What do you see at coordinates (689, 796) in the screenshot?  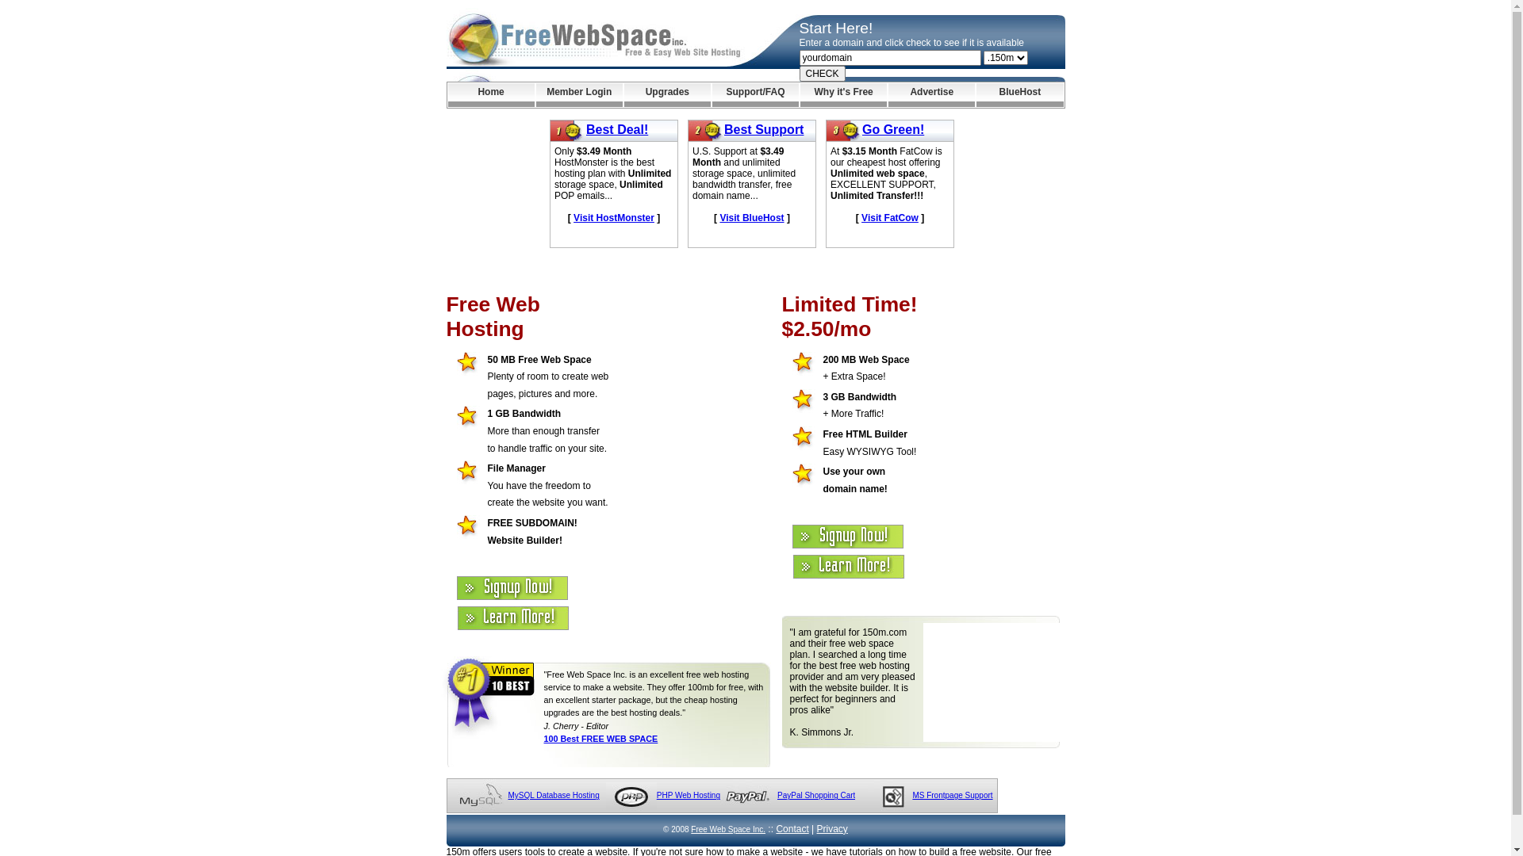 I see `PHP Web Hosting` at bounding box center [689, 796].